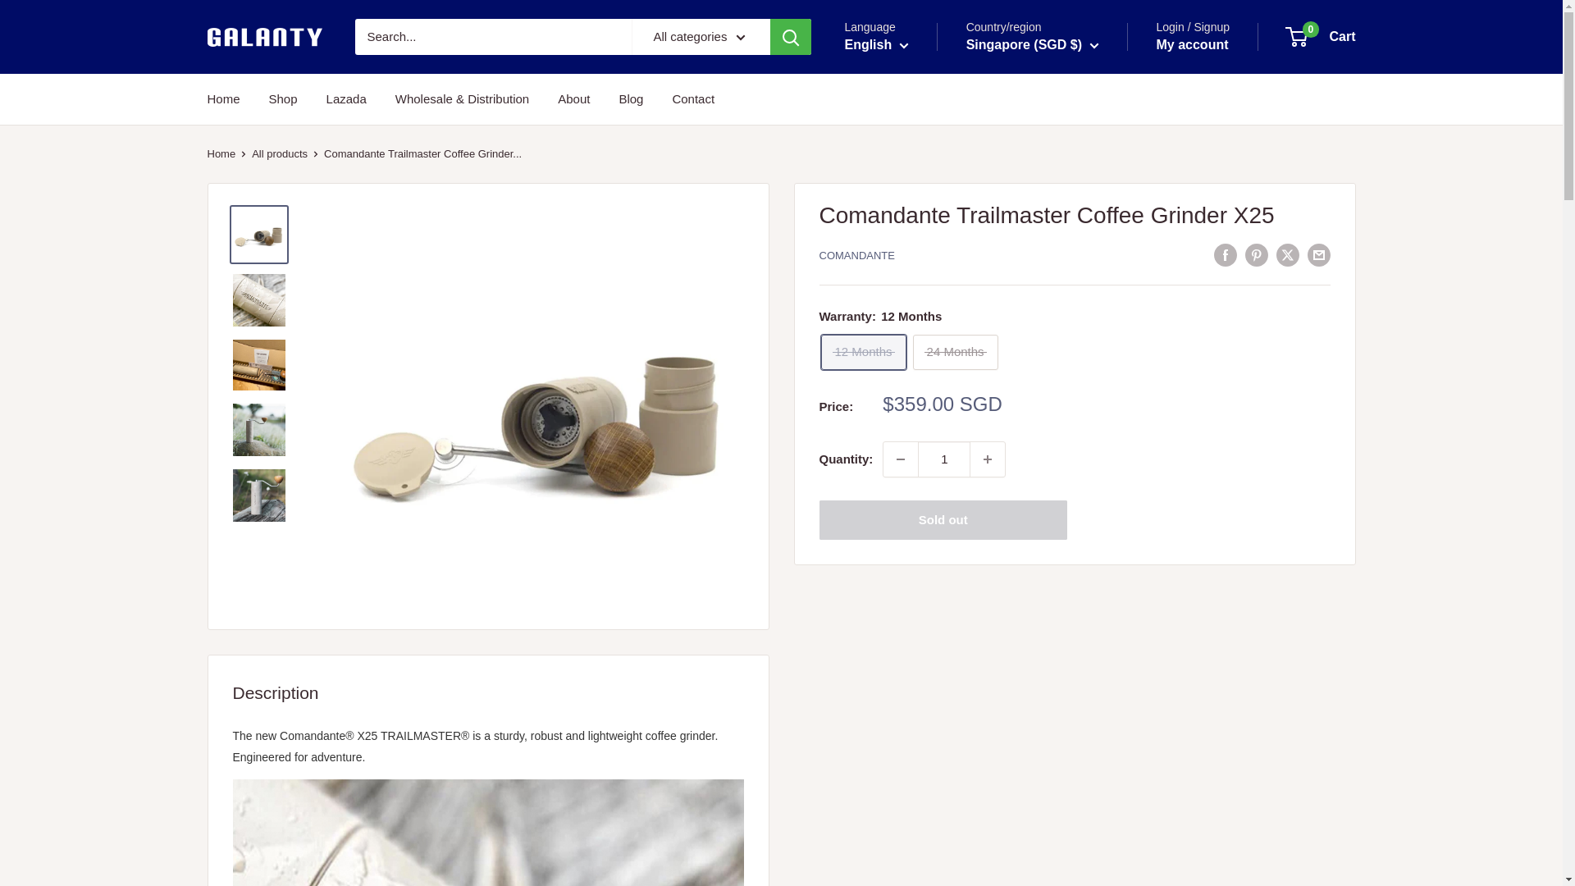  What do you see at coordinates (967, 476) in the screenshot?
I see `BH` at bounding box center [967, 476].